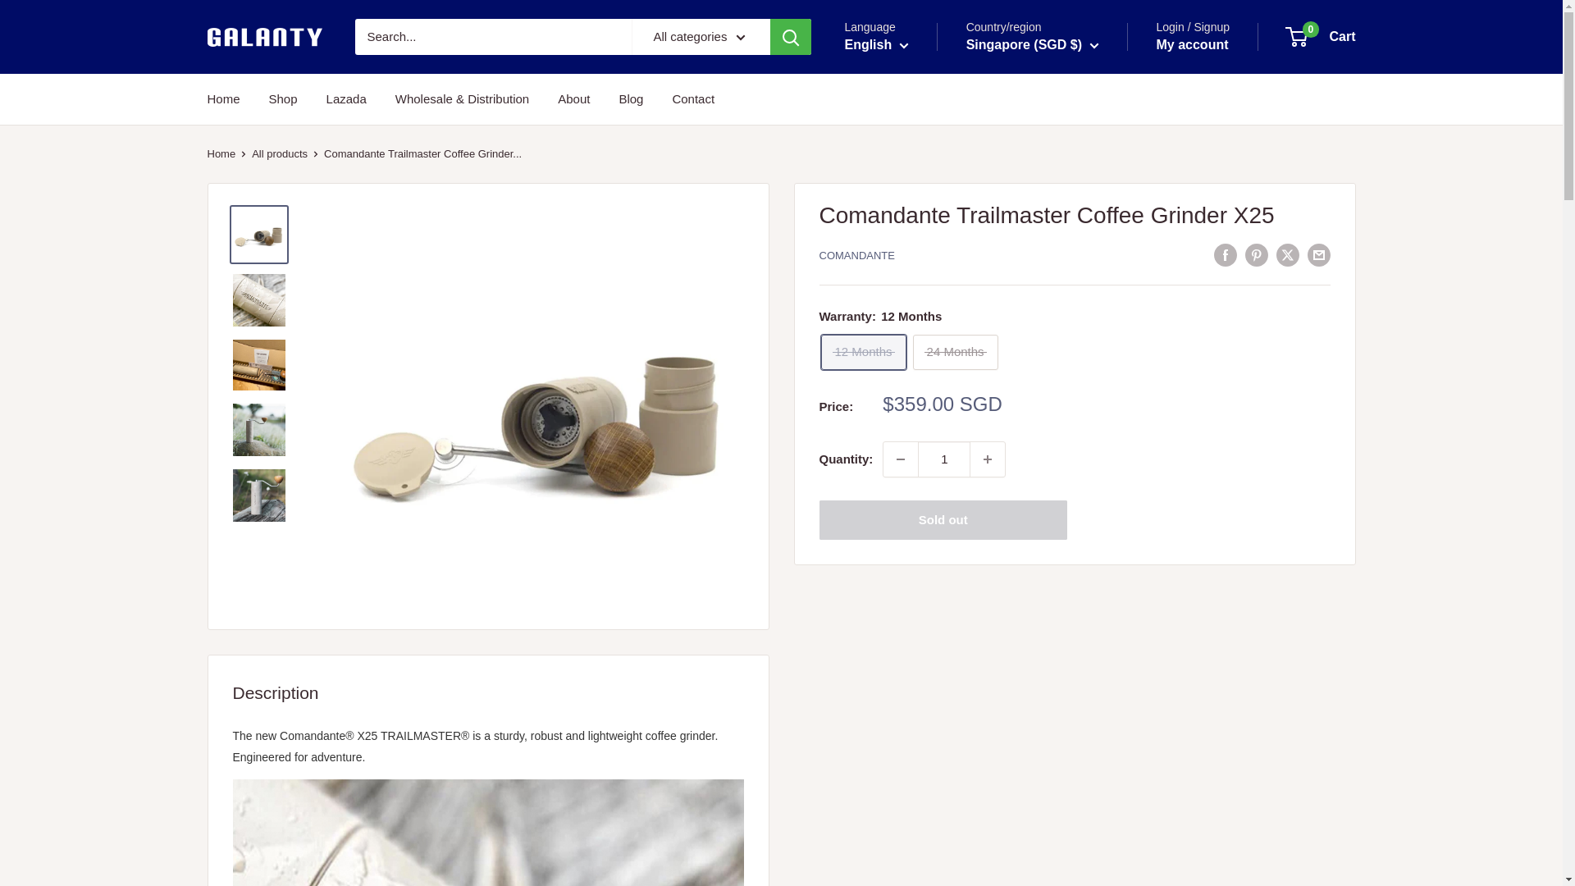  What do you see at coordinates (967, 476) in the screenshot?
I see `BH` at bounding box center [967, 476].